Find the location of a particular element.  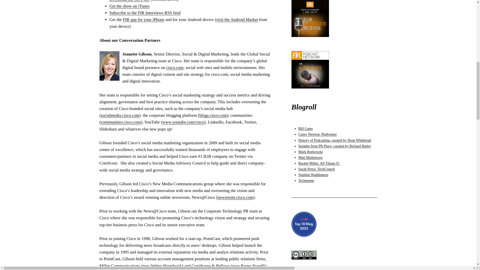

blogs.cisco.com is located at coordinates (213, 115).